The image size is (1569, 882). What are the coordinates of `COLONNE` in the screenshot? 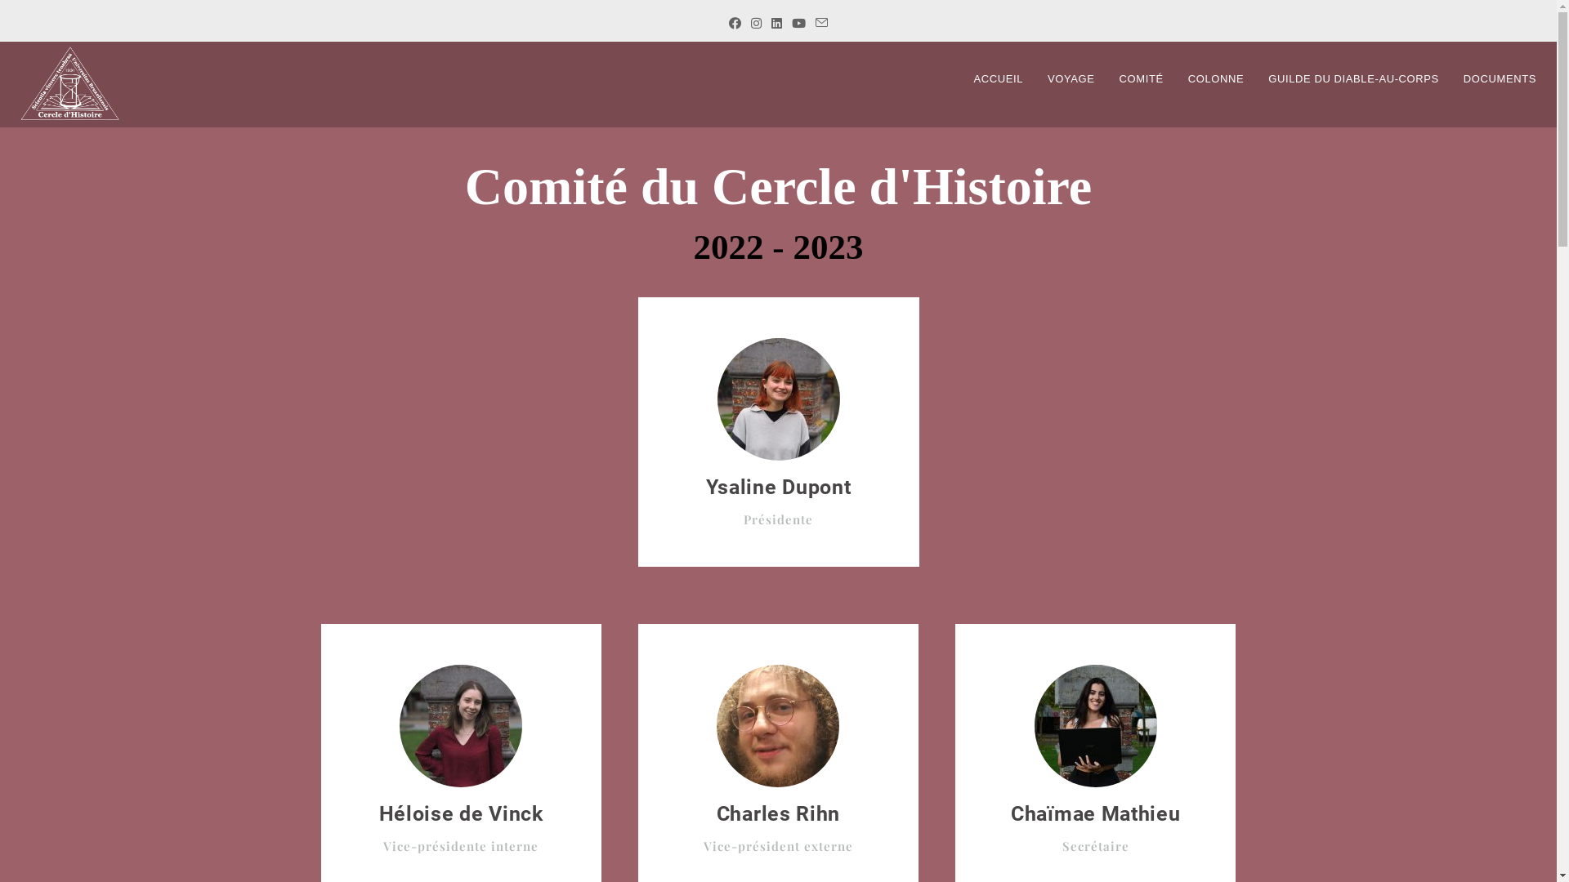 It's located at (1216, 79).